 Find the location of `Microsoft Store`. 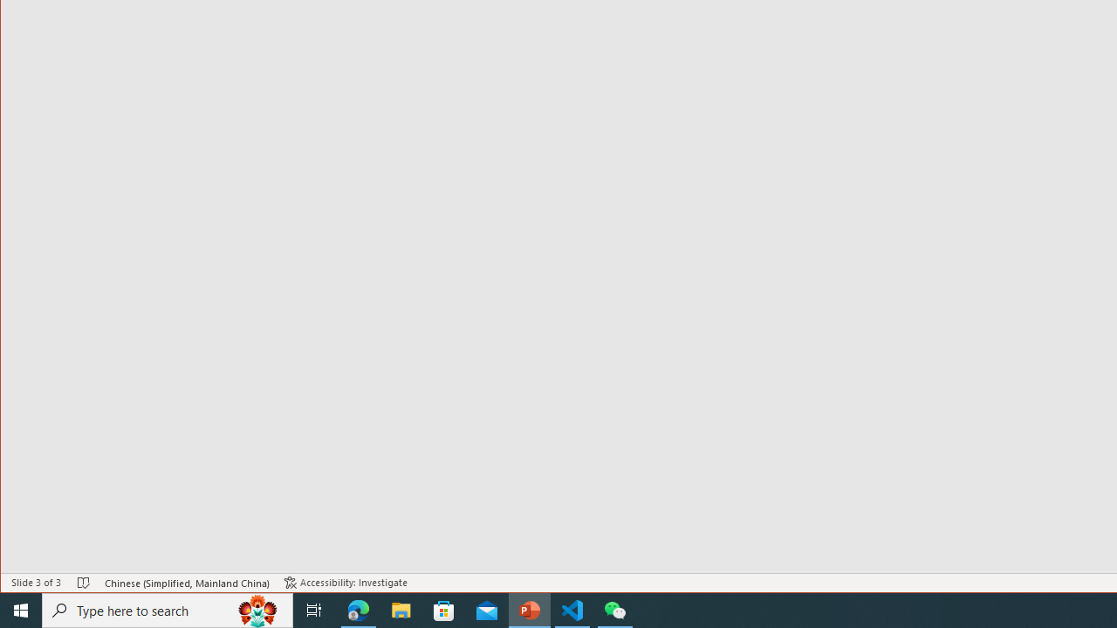

Microsoft Store is located at coordinates (444, 611).